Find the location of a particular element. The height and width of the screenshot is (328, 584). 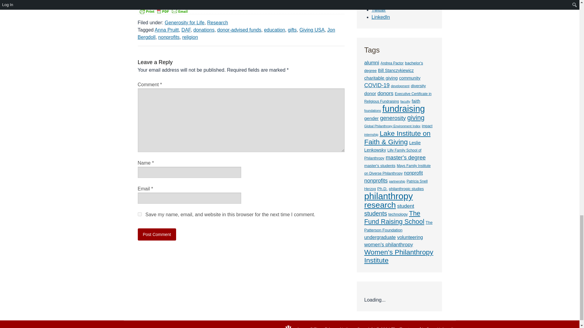

Generosity for Life is located at coordinates (184, 22).